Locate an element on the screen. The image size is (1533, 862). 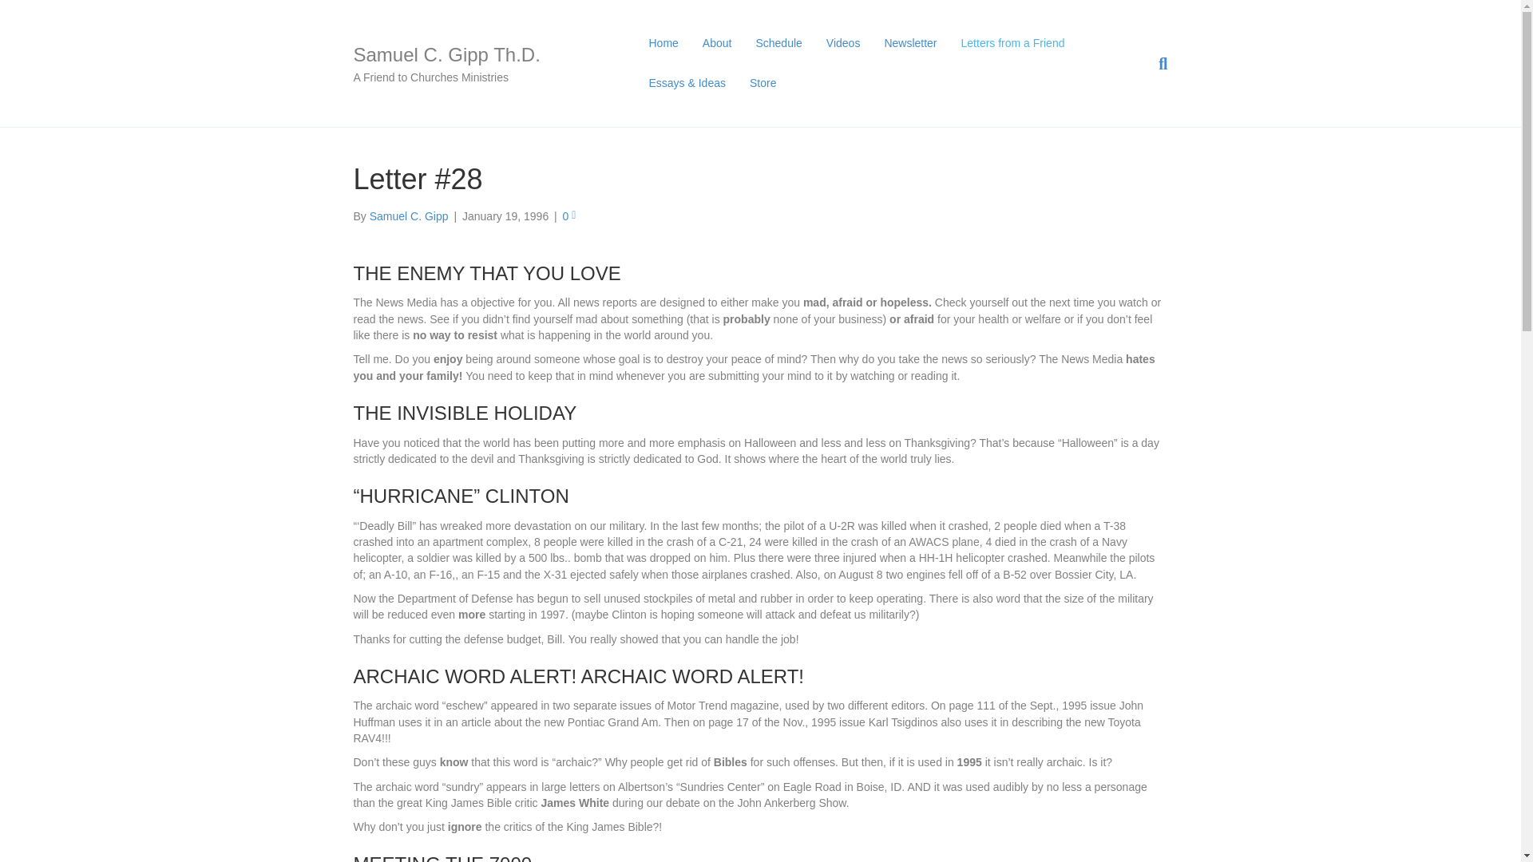
Schedule is located at coordinates (778, 43).